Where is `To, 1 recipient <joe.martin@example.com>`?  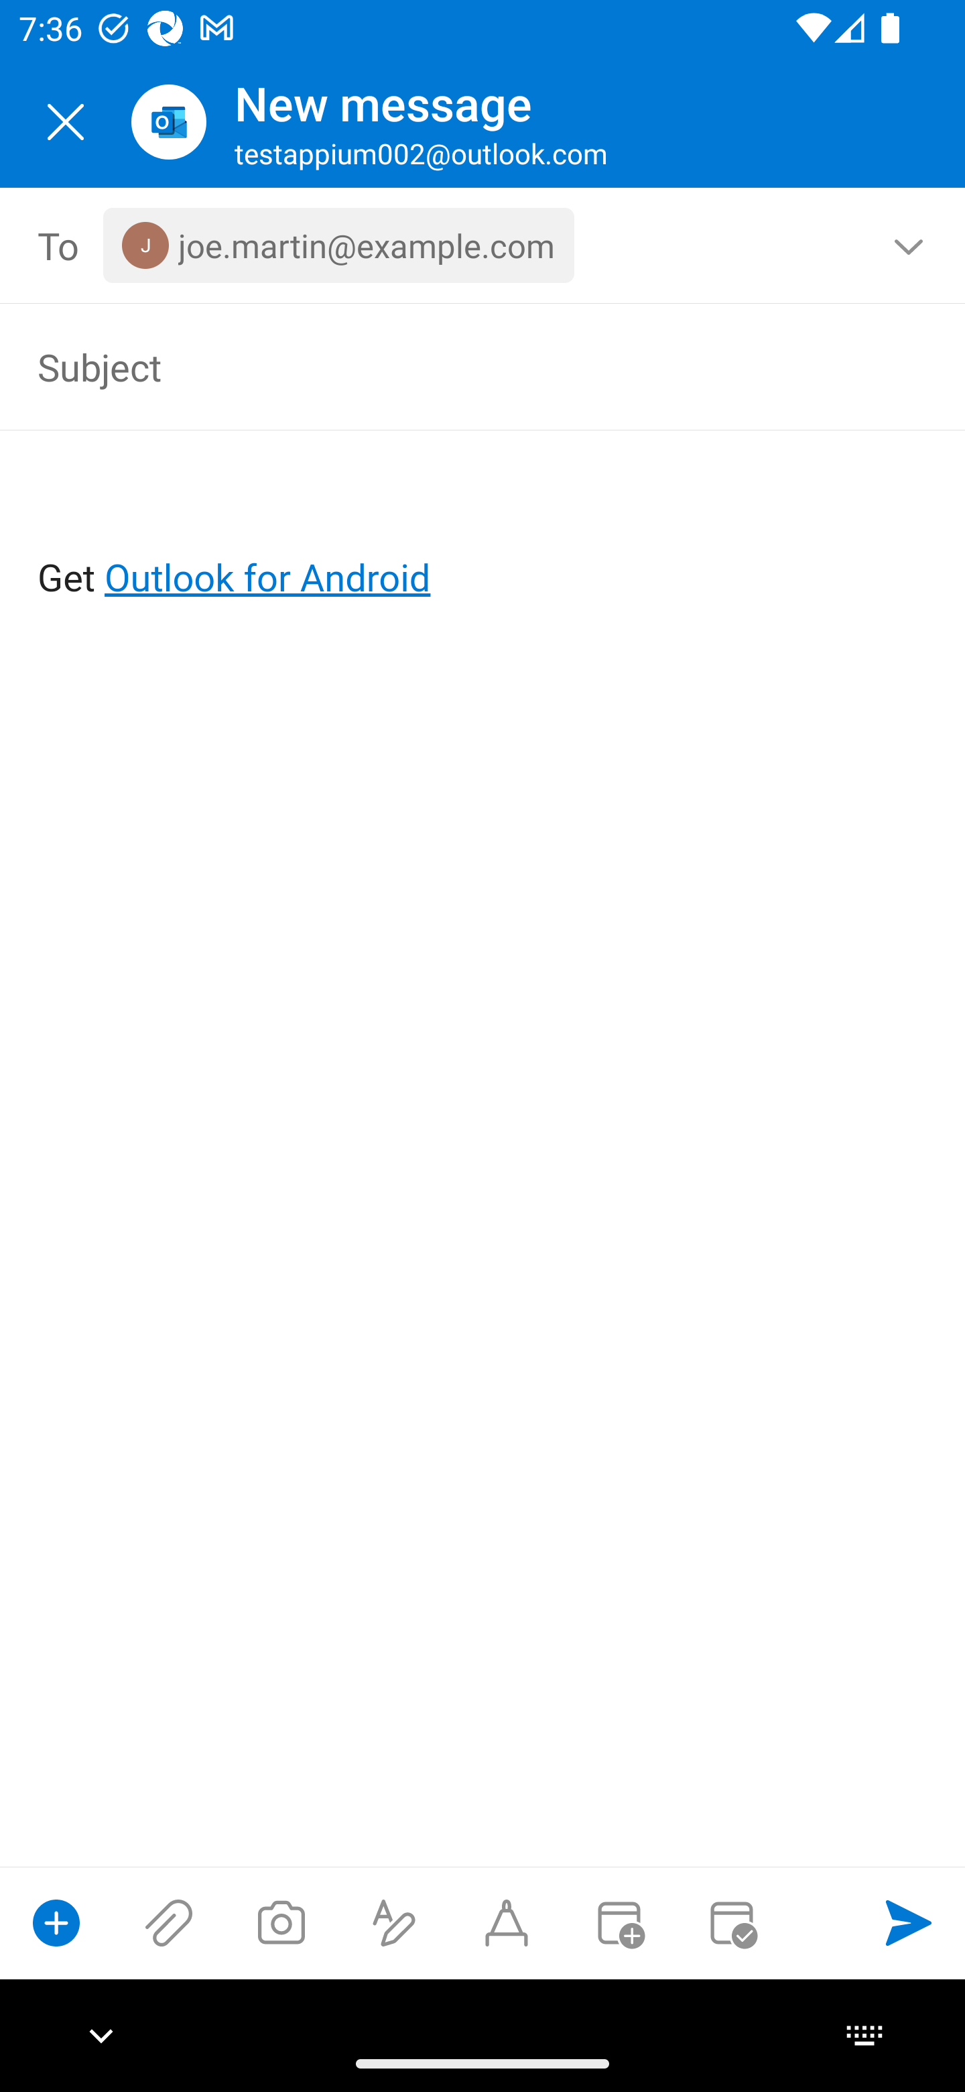 To, 1 recipient <joe.martin@example.com> is located at coordinates (483, 245).